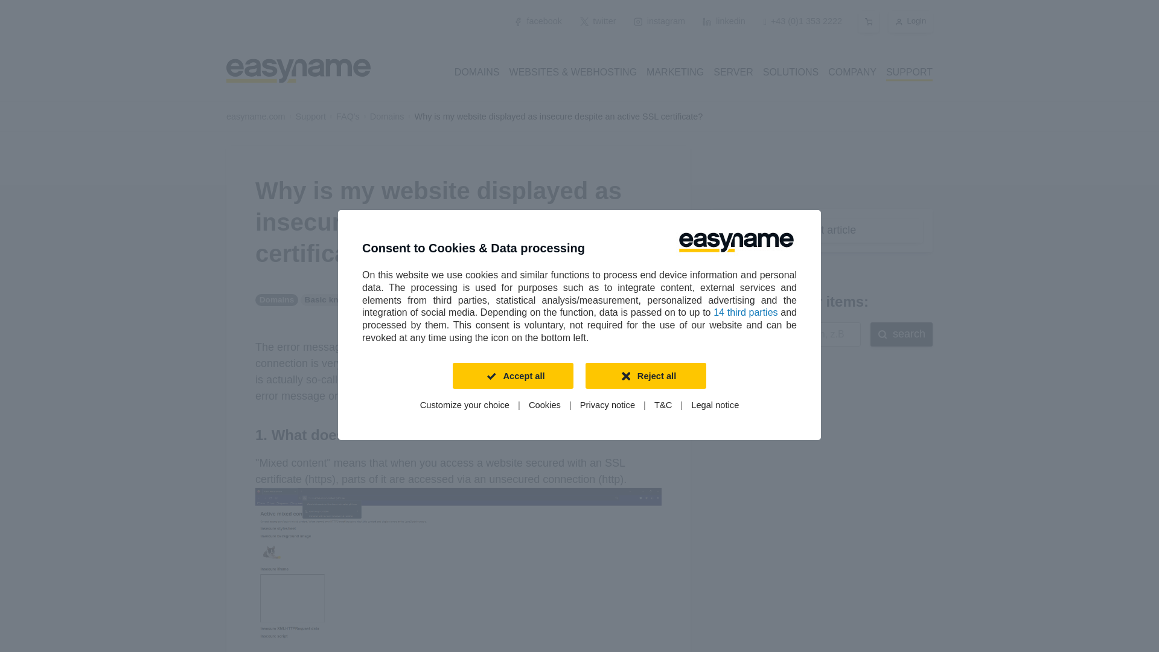 Image resolution: width=1159 pixels, height=652 pixels. I want to click on Domains, so click(387, 116).